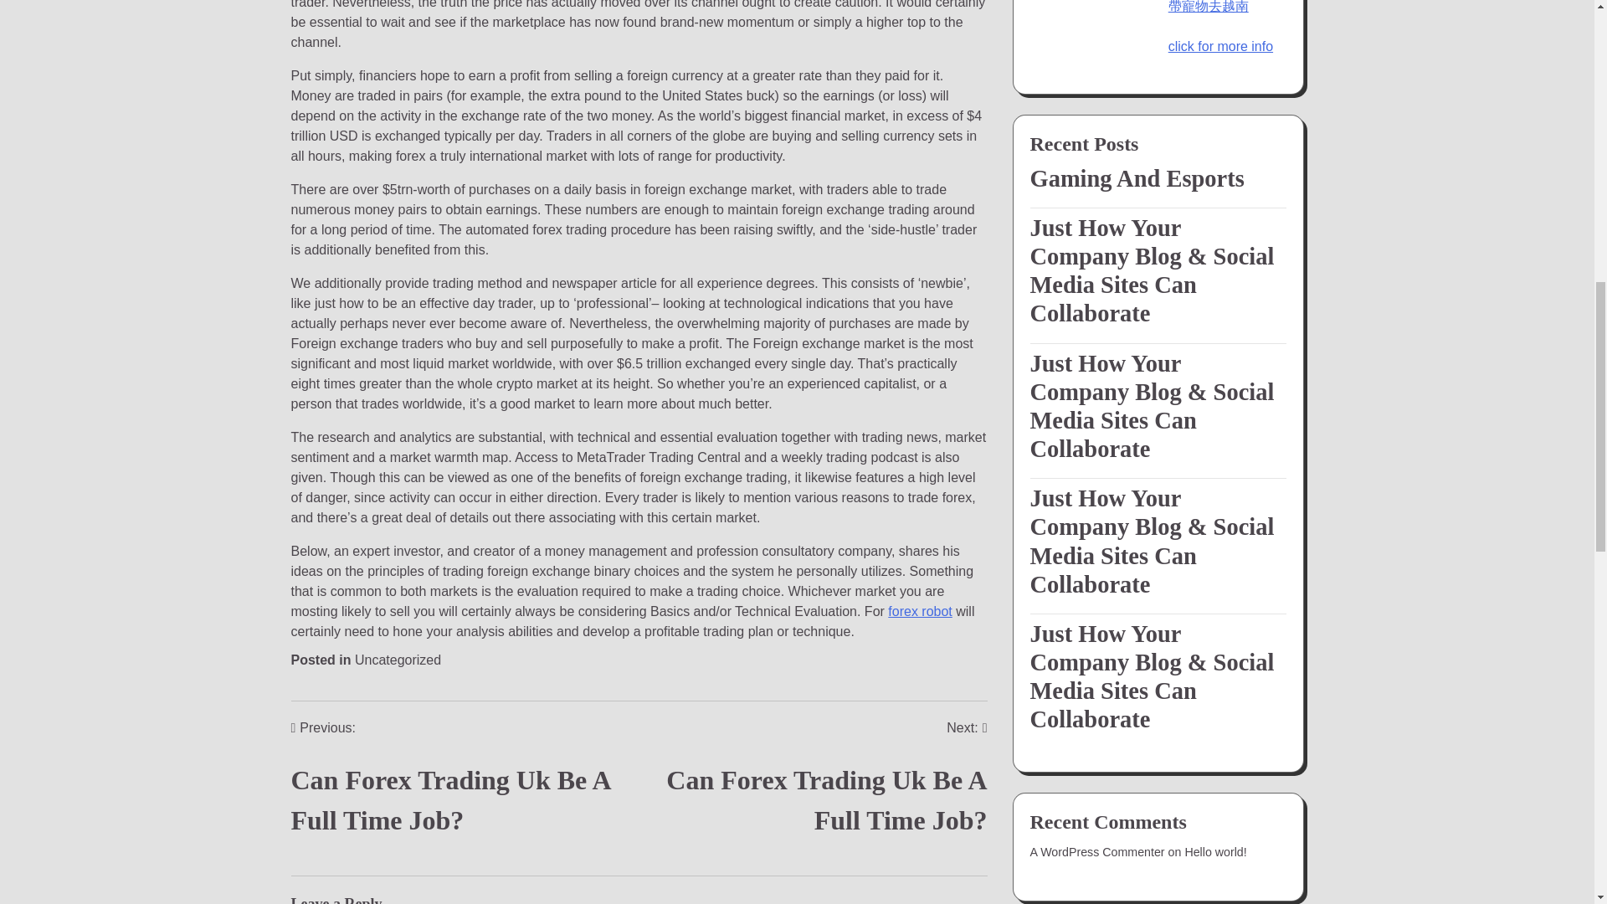 The width and height of the screenshot is (1607, 904). Describe the element at coordinates (1058, 768) in the screenshot. I see `May 2024` at that location.